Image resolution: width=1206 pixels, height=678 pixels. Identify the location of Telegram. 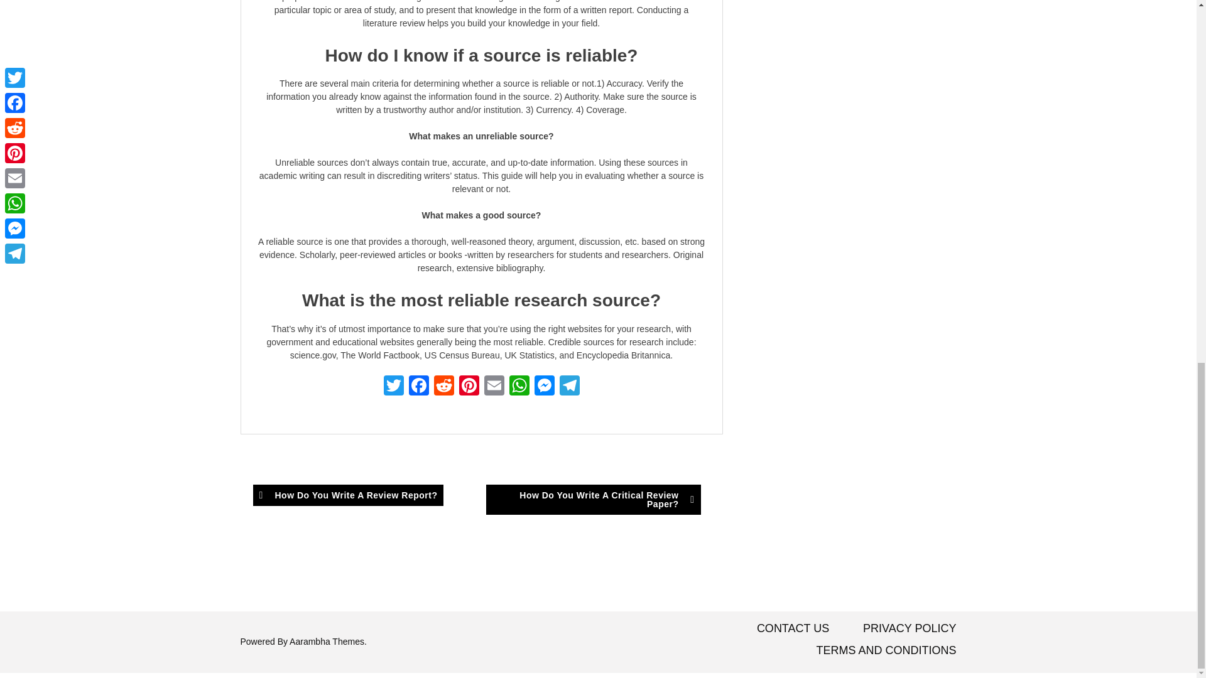
(568, 387).